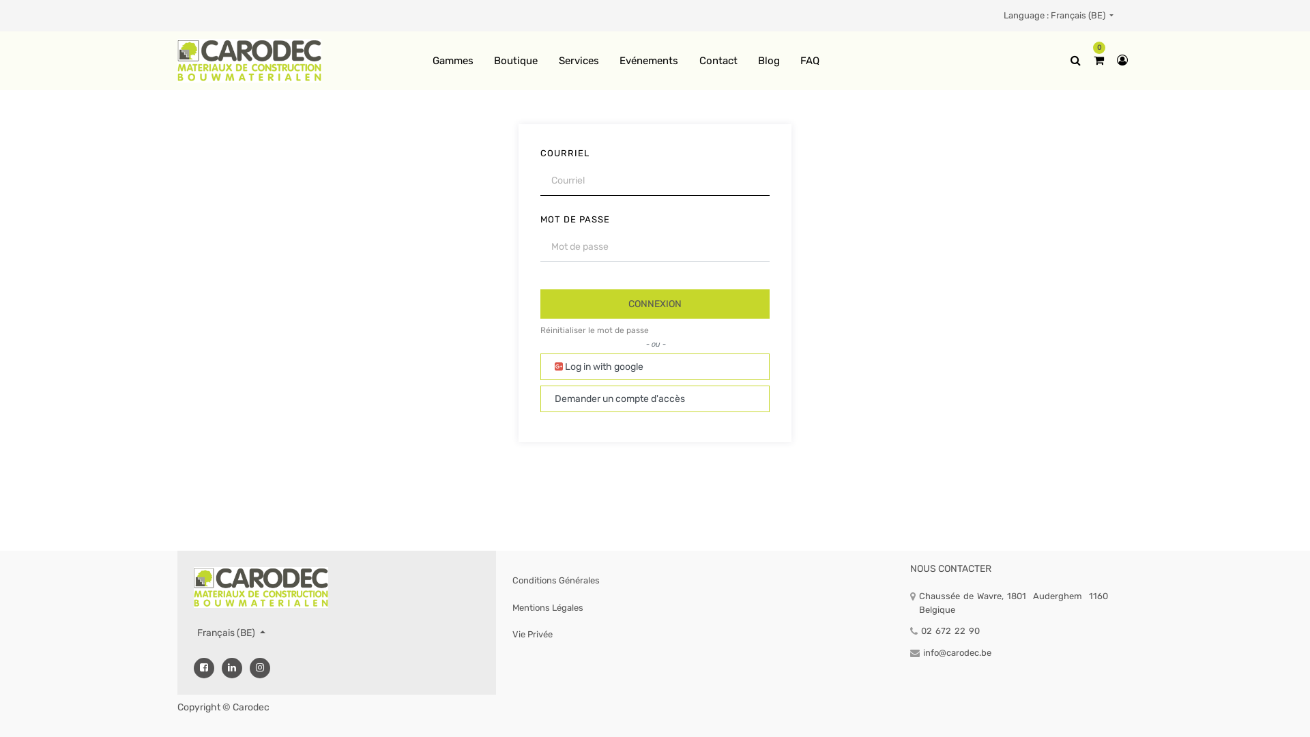  I want to click on Services, so click(579, 61).